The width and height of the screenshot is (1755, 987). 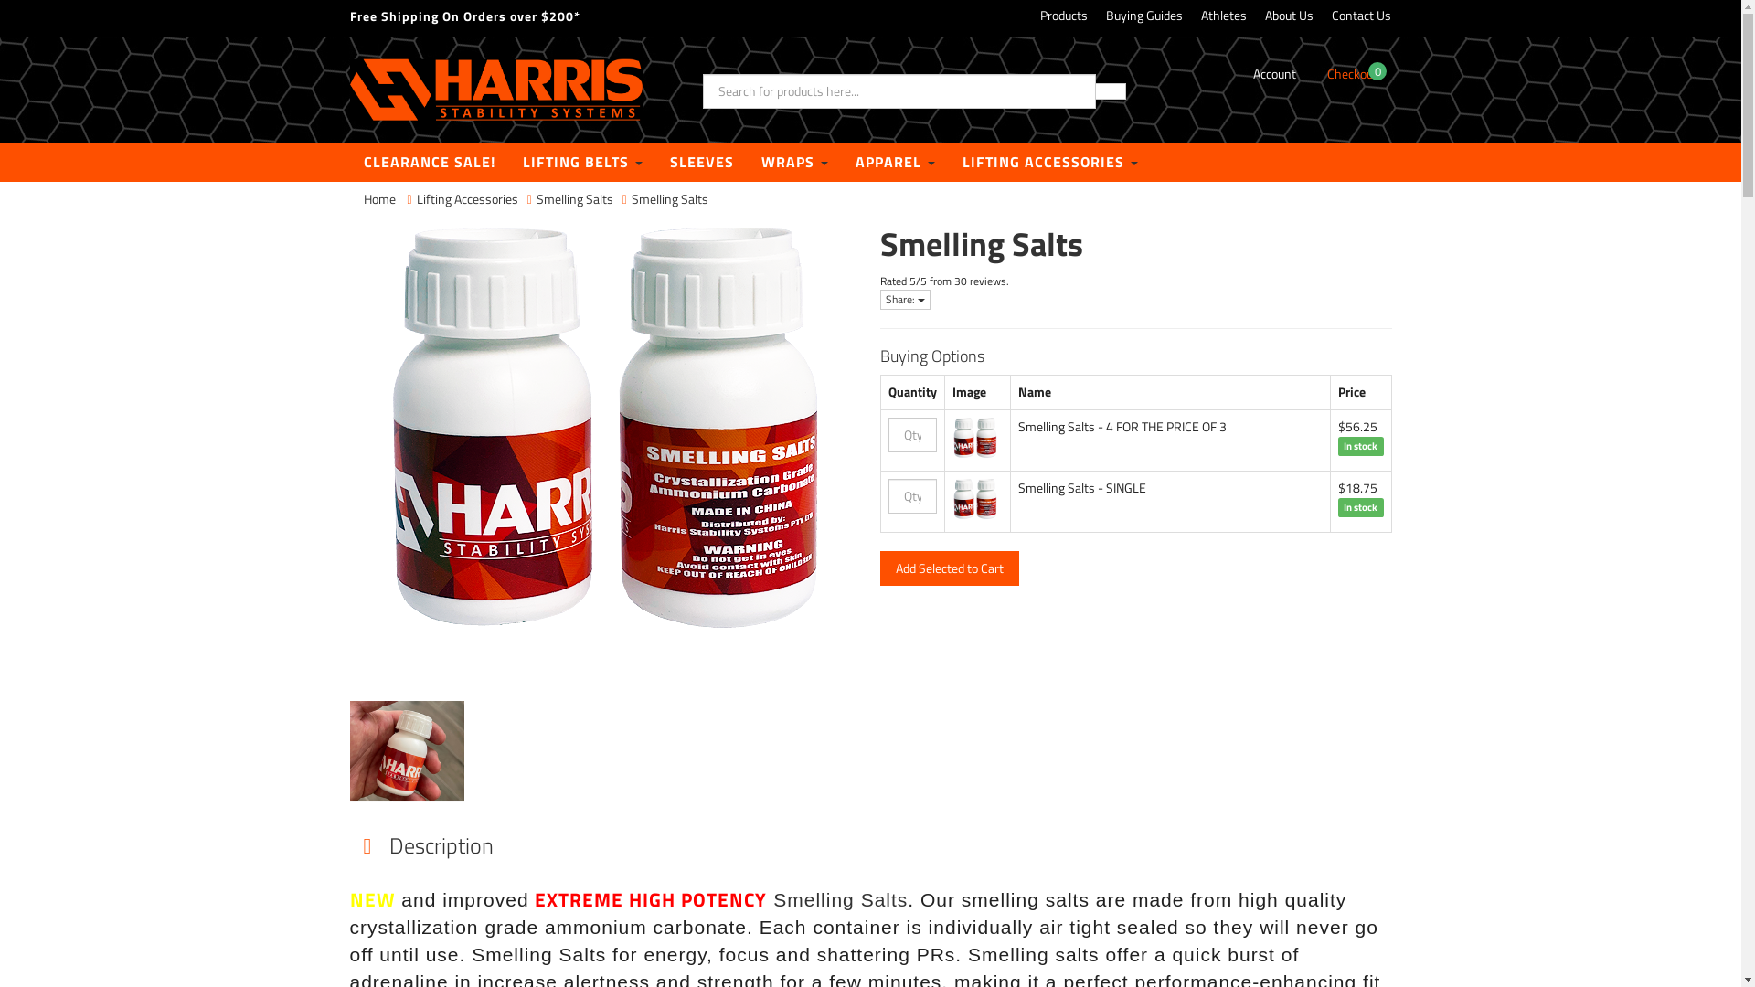 What do you see at coordinates (429, 162) in the screenshot?
I see `CLEARANCE SALE!` at bounding box center [429, 162].